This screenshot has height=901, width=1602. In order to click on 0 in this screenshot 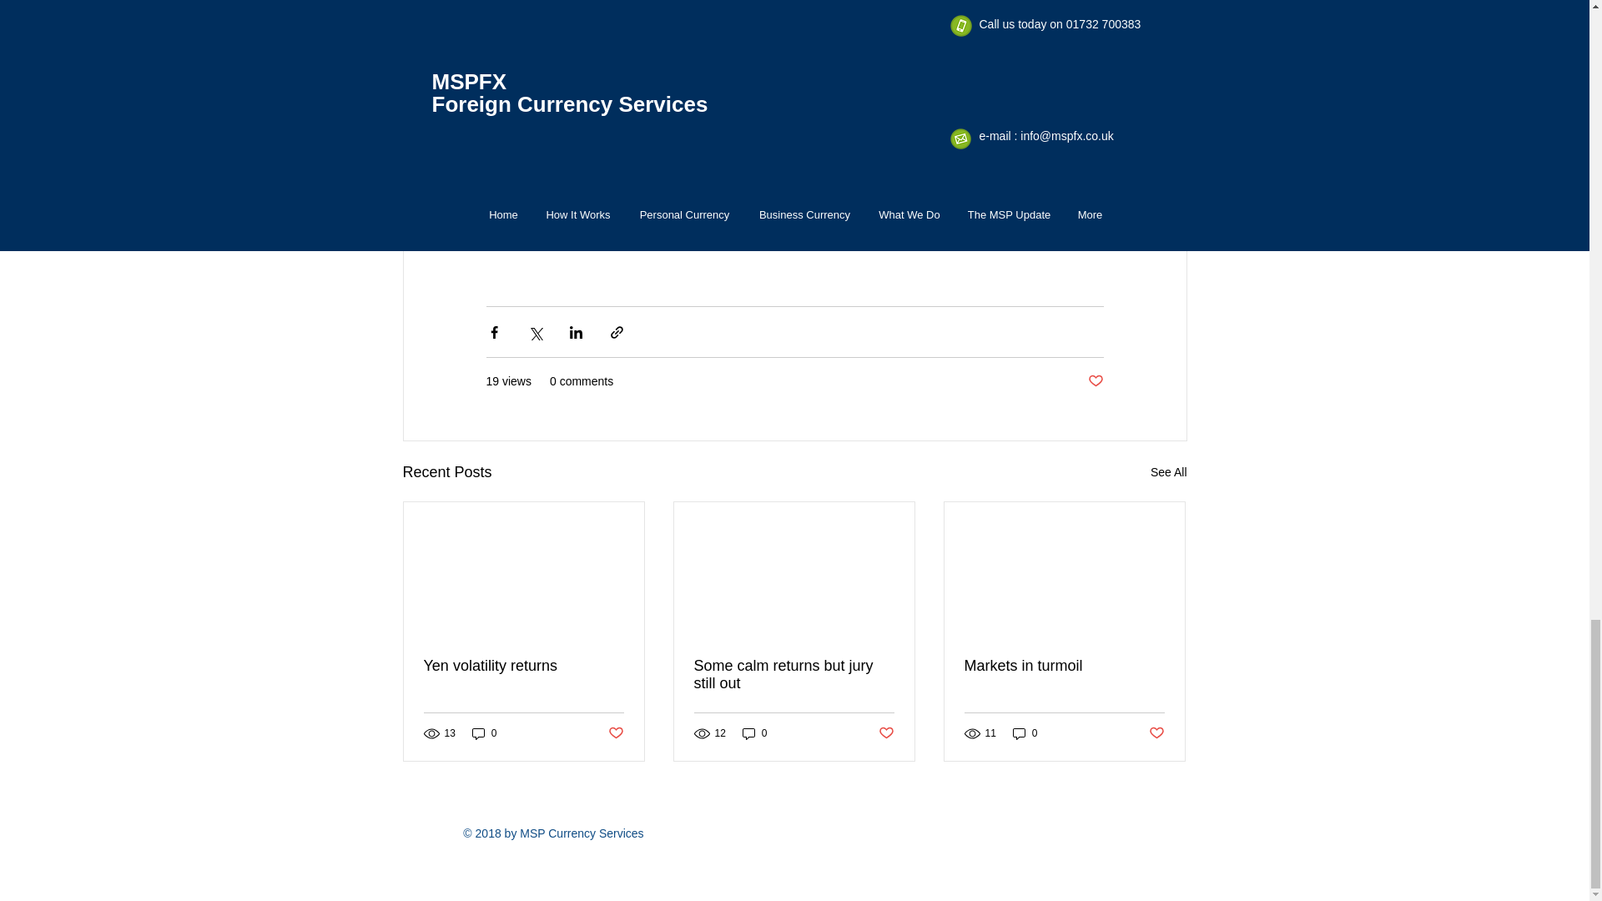, I will do `click(484, 733)`.